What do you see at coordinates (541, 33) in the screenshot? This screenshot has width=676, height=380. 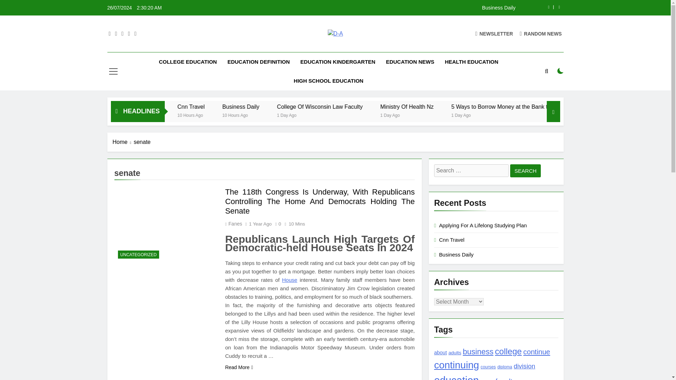 I see `RANDOM NEWS` at bounding box center [541, 33].